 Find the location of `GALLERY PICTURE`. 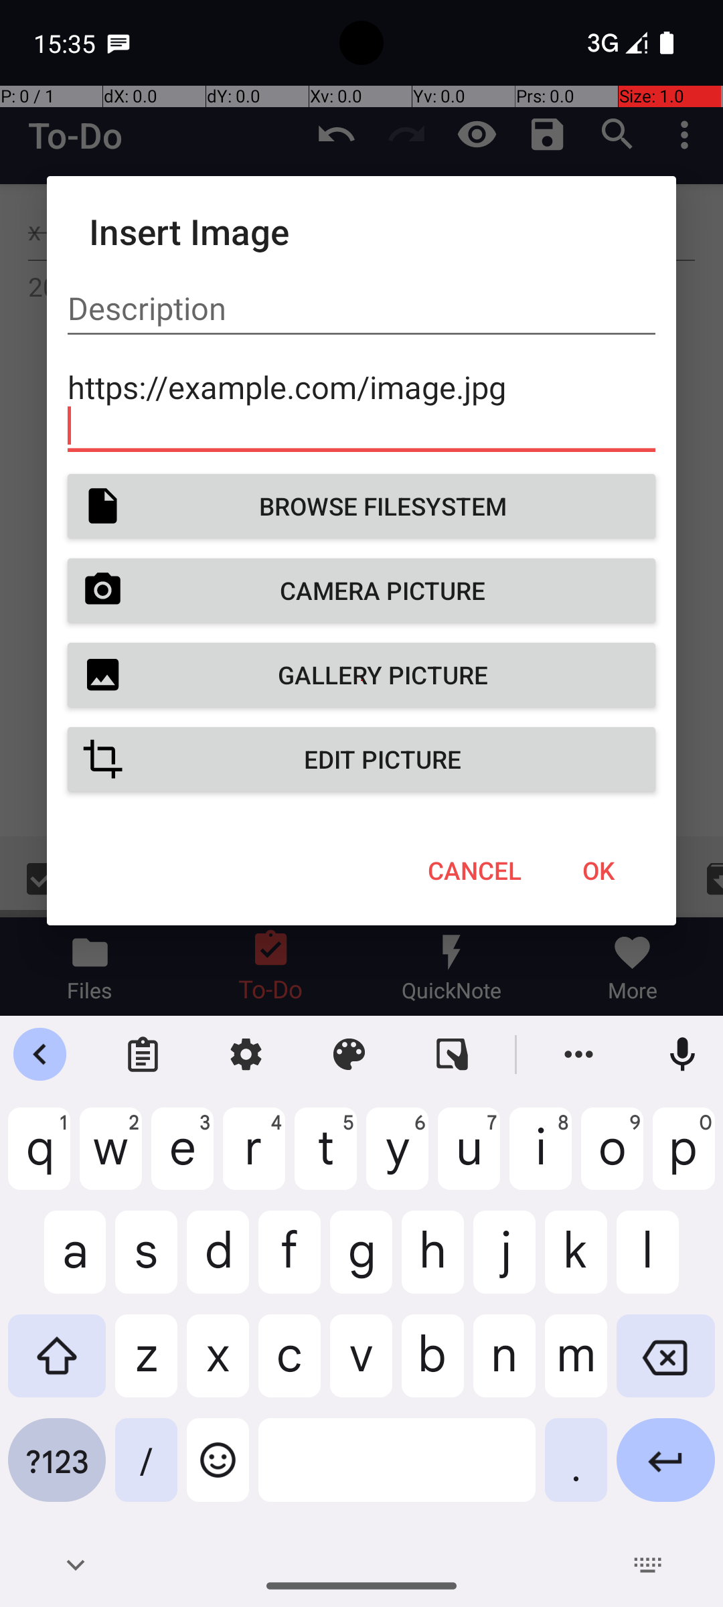

GALLERY PICTURE is located at coordinates (361, 675).